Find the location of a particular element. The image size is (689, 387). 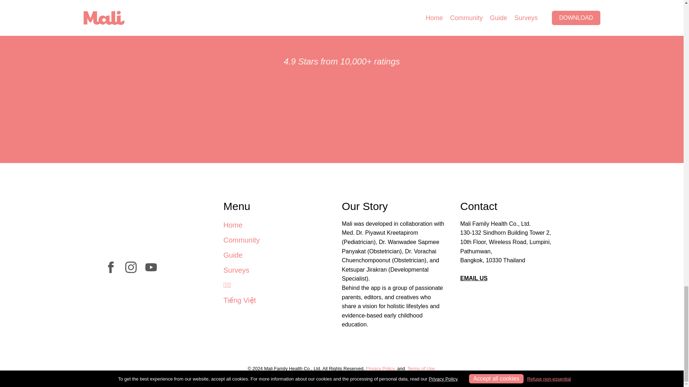

Surveys is located at coordinates (236, 270).